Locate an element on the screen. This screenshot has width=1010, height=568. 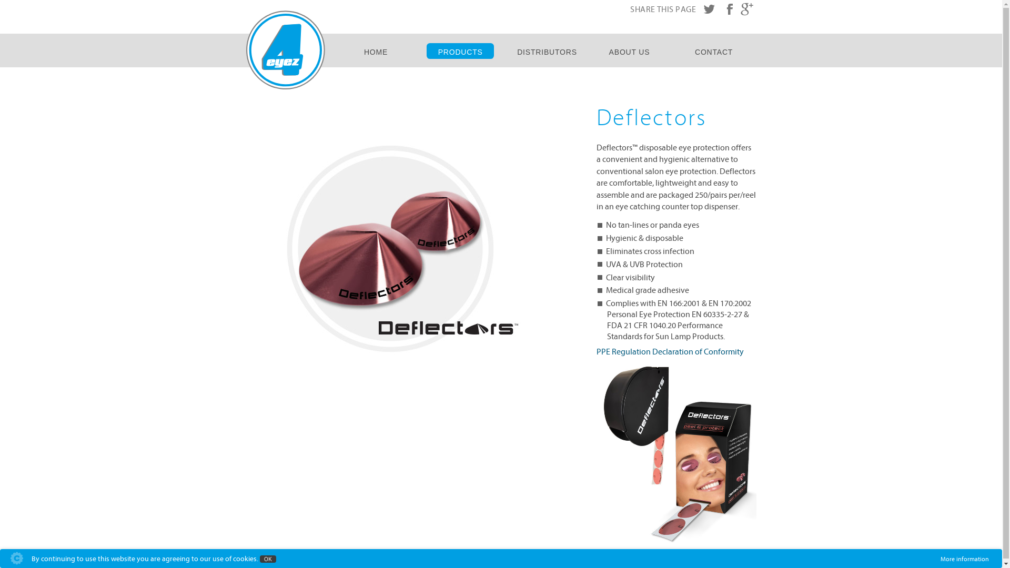
Share this page on Facebook is located at coordinates (728, 9).